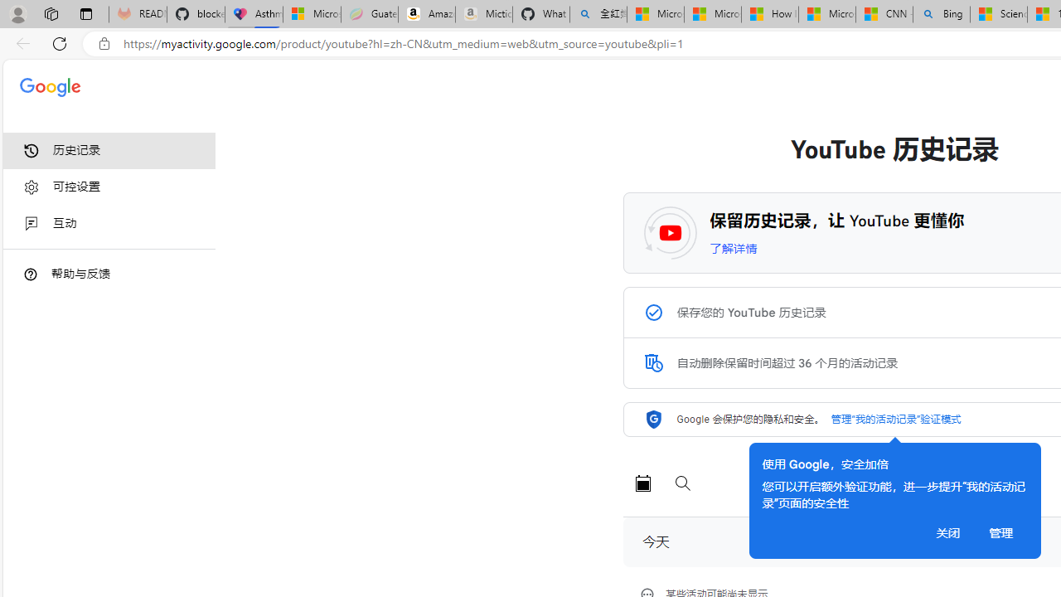  What do you see at coordinates (31, 224) in the screenshot?
I see `Class: i2GIId` at bounding box center [31, 224].